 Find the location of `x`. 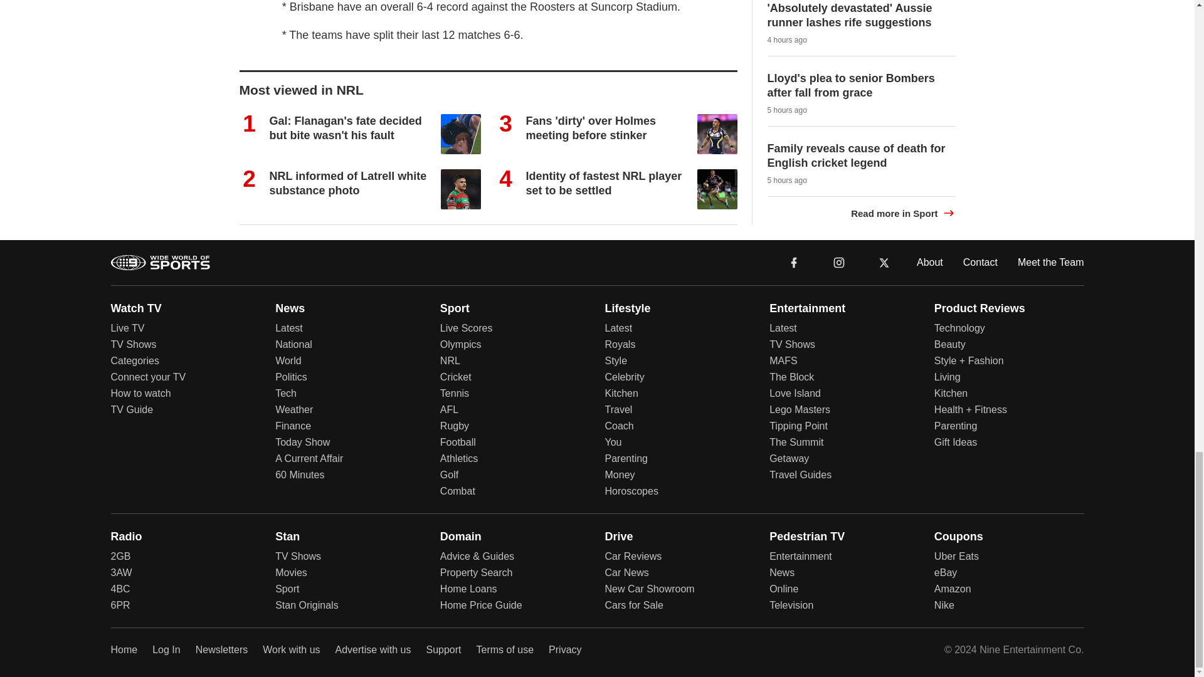

x is located at coordinates (884, 261).